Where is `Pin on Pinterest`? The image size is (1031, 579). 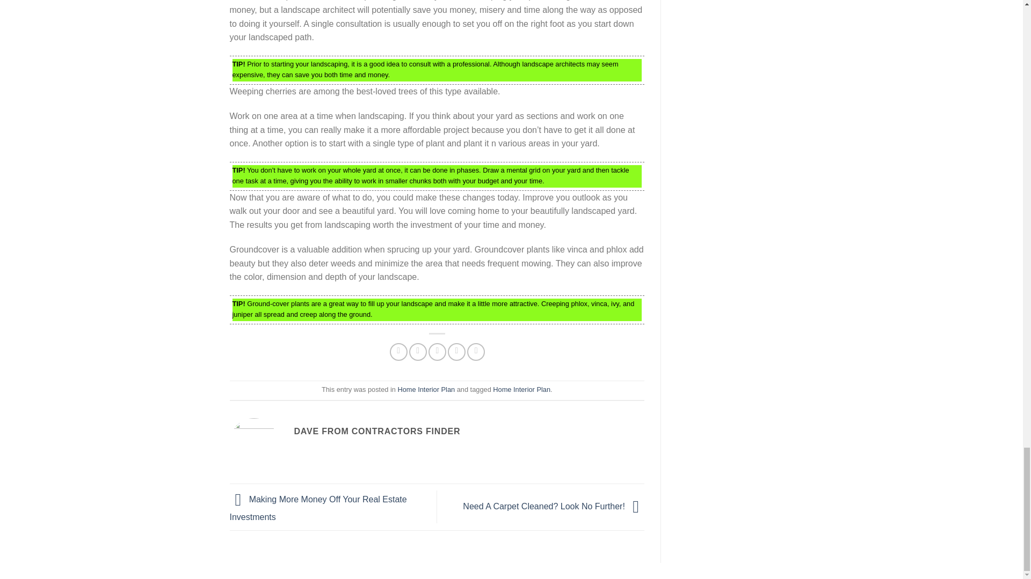
Pin on Pinterest is located at coordinates (456, 352).